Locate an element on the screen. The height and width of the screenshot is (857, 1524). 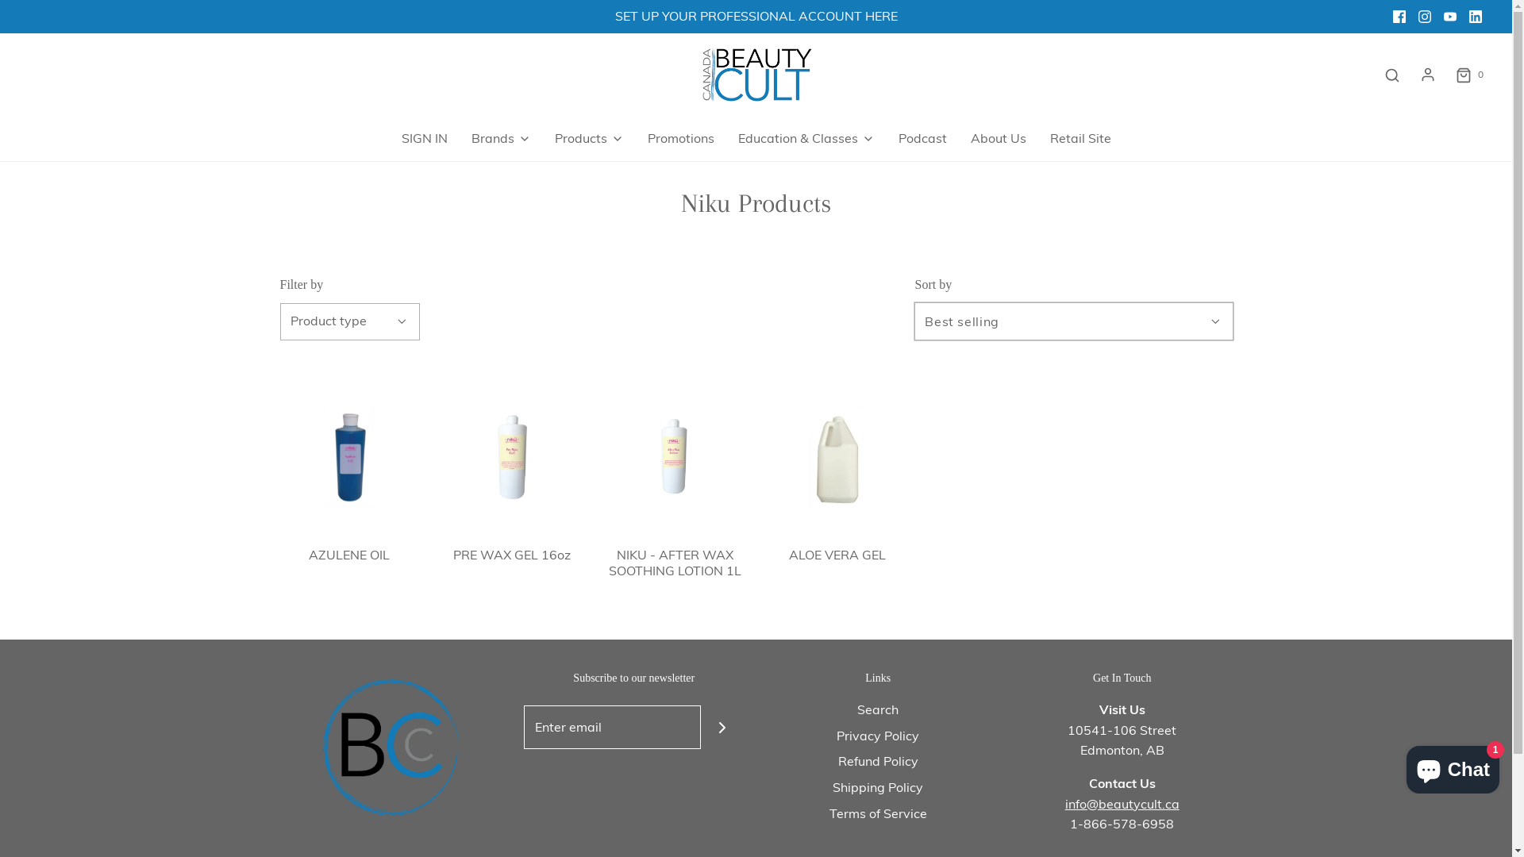
ALOE VERA GEL is located at coordinates (838, 457).